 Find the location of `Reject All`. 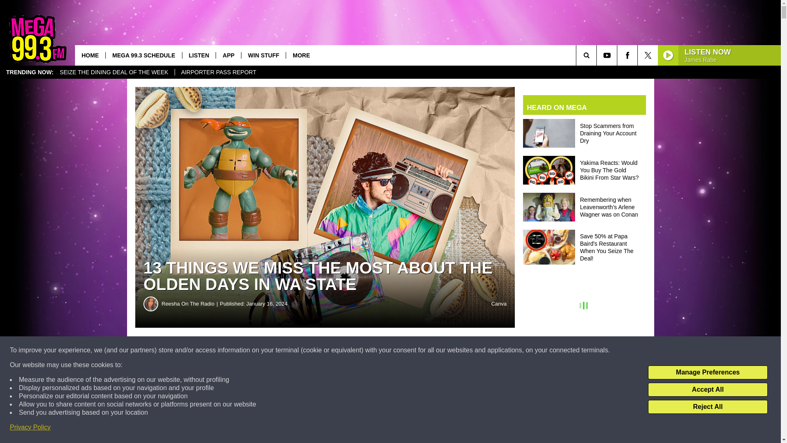

Reject All is located at coordinates (707, 407).